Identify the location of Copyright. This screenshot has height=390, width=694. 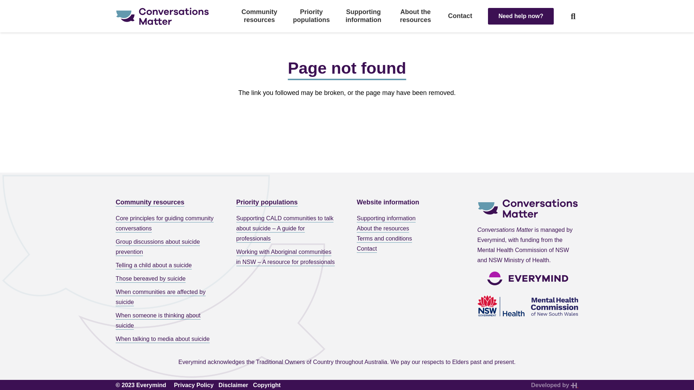
(267, 385).